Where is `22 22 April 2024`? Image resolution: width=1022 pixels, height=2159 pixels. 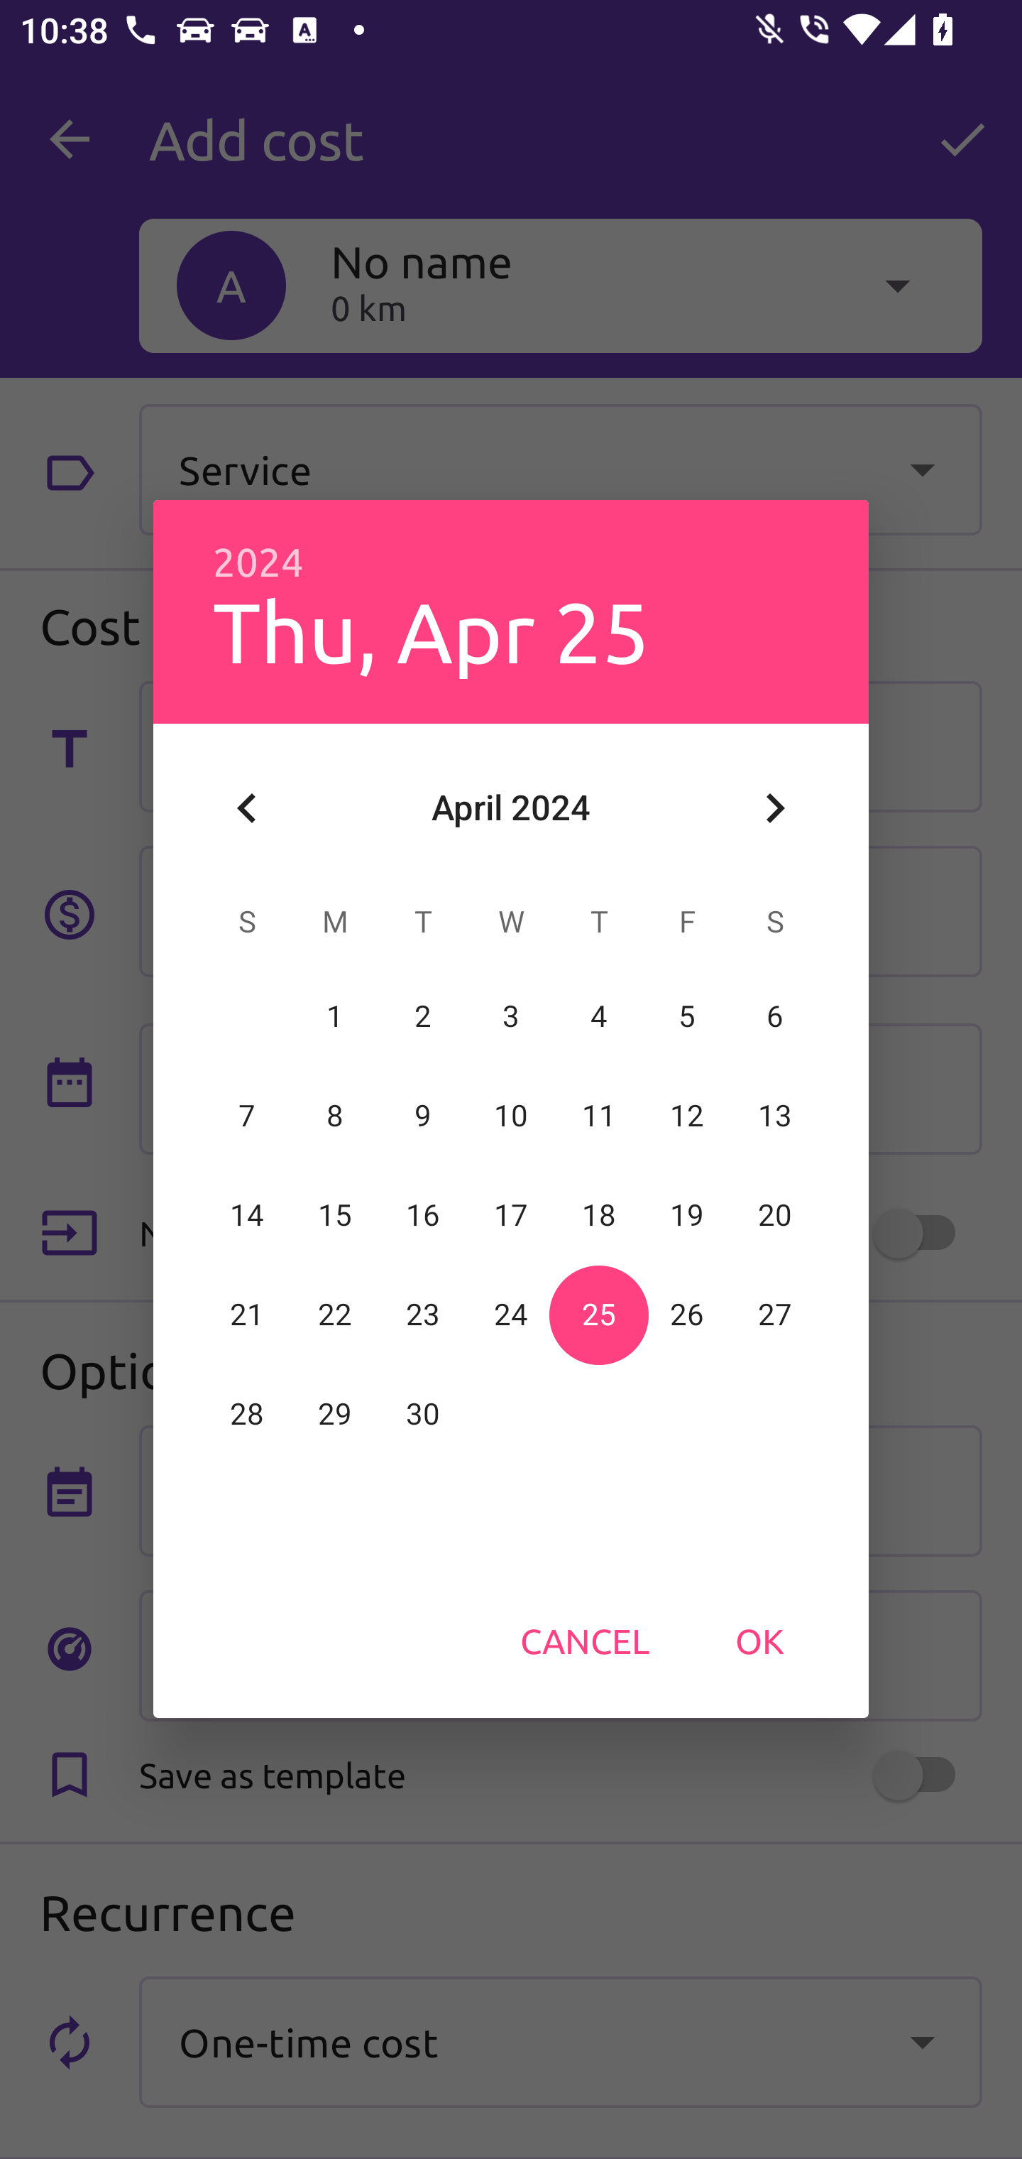 22 22 April 2024 is located at coordinates (335, 1315).